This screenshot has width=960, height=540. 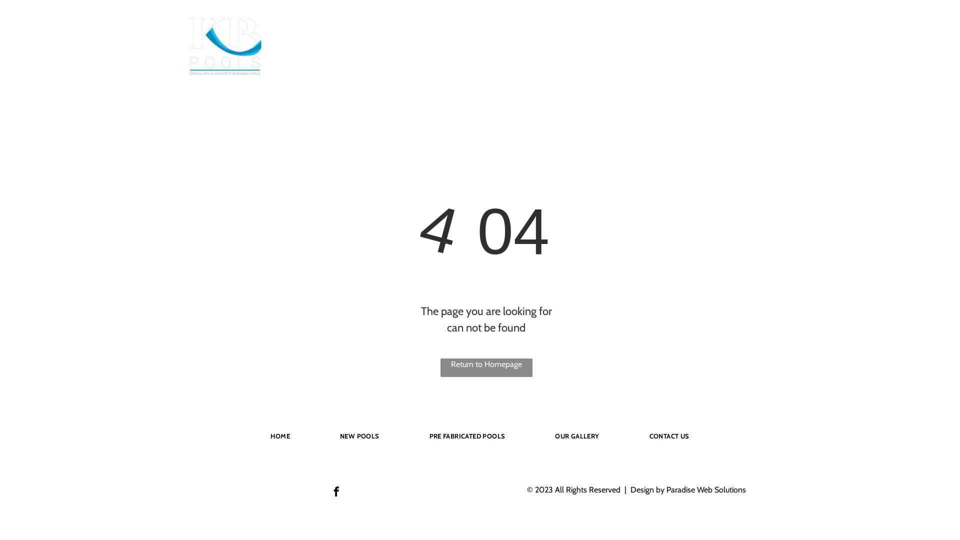 I want to click on OUR GALLERY, so click(x=577, y=435).